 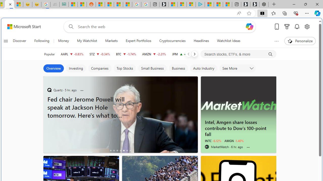 What do you see at coordinates (154, 54) in the screenshot?
I see `AMZN AMAZON.COM, INC. decrease 176.13 -3.98 -2.21%` at bounding box center [154, 54].